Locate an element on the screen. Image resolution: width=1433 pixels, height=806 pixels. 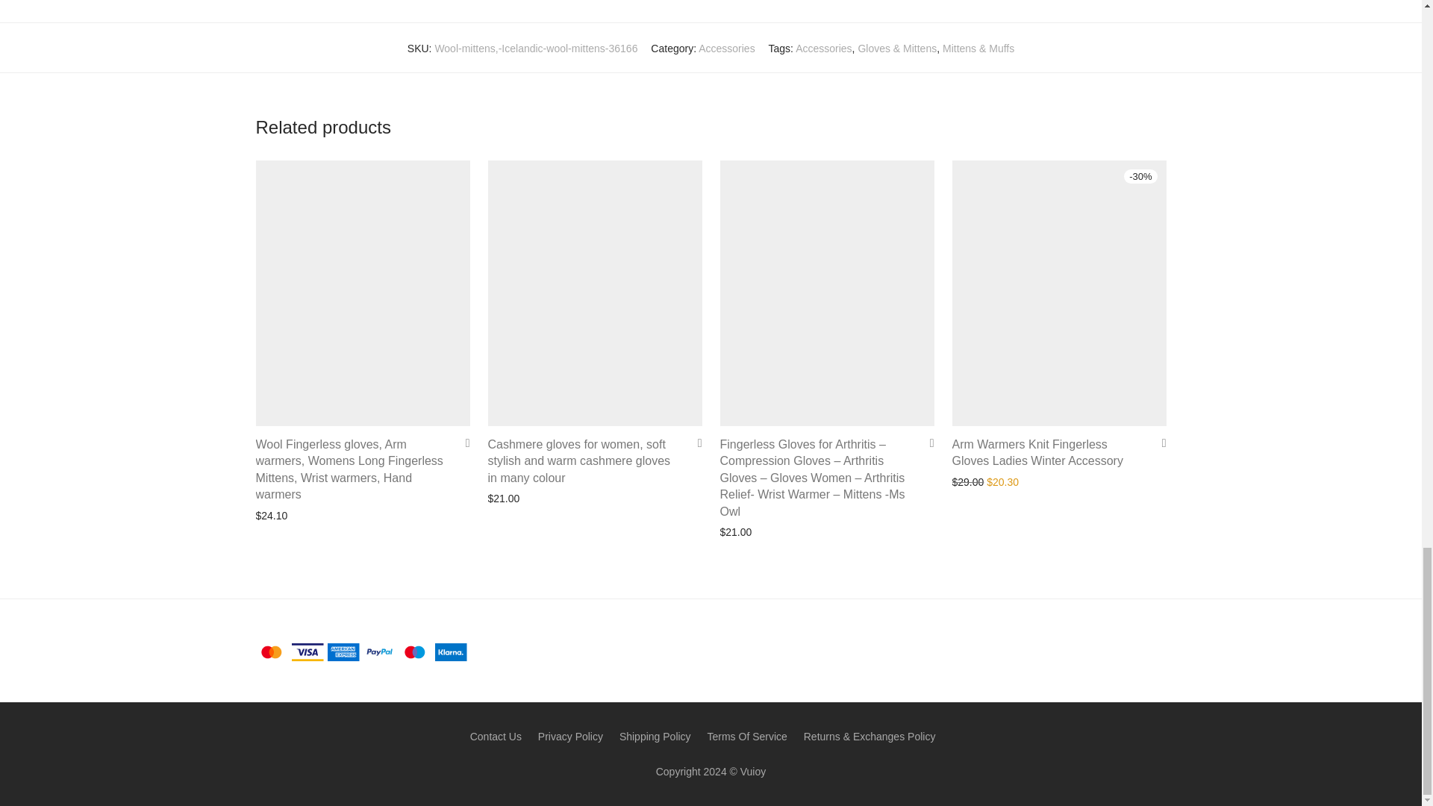
Add to Wishlist is located at coordinates (927, 443).